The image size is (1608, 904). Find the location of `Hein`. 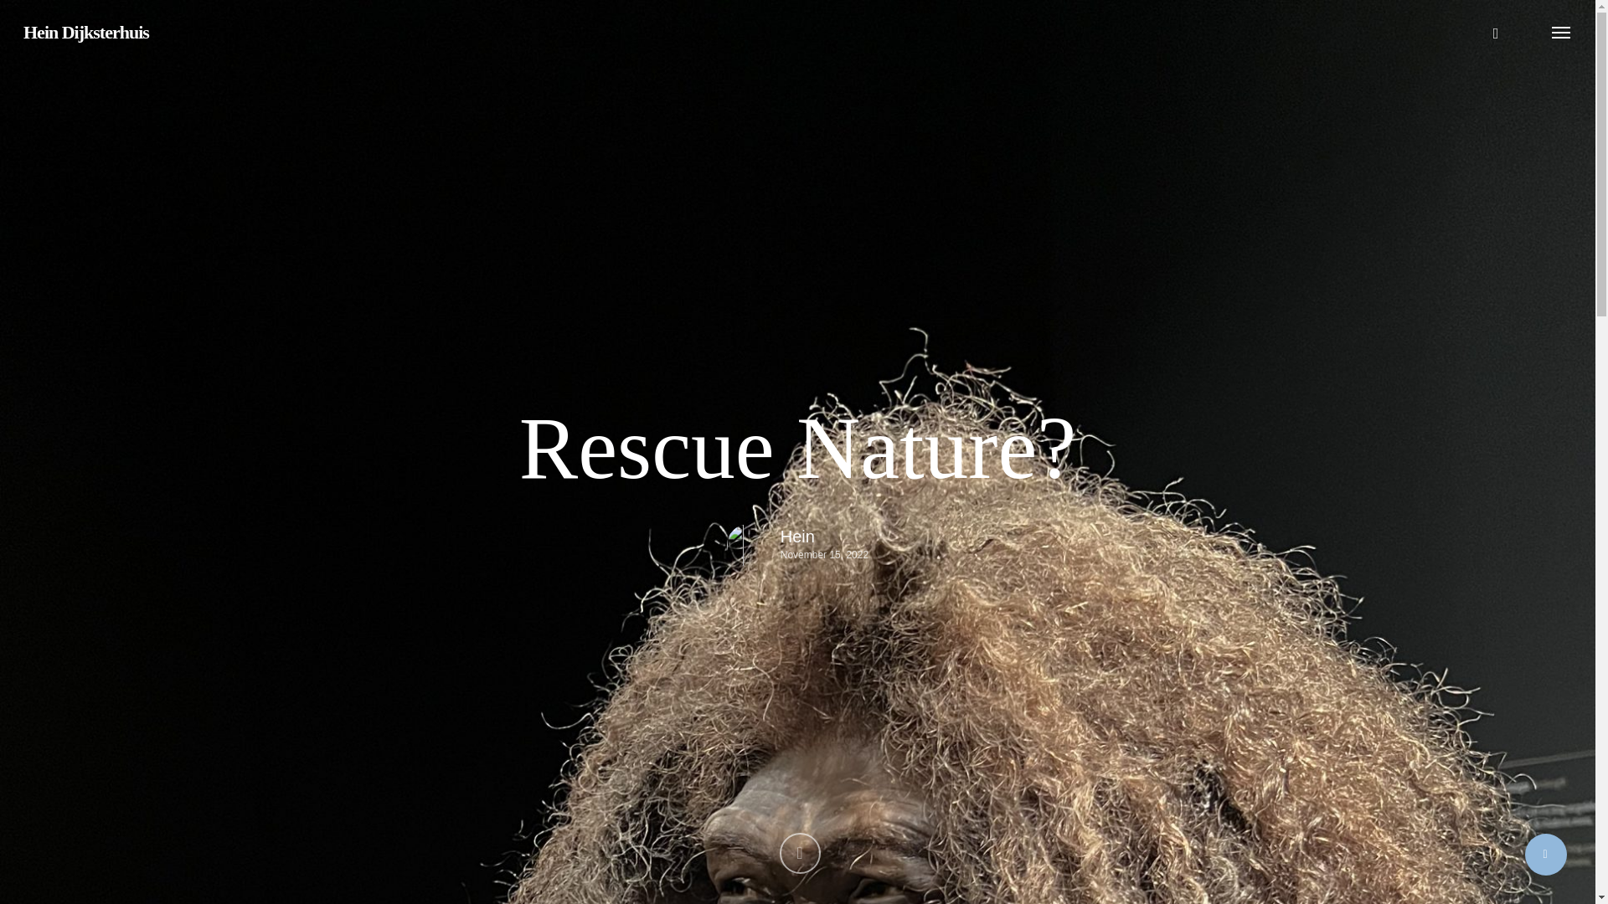

Hein is located at coordinates (824, 537).